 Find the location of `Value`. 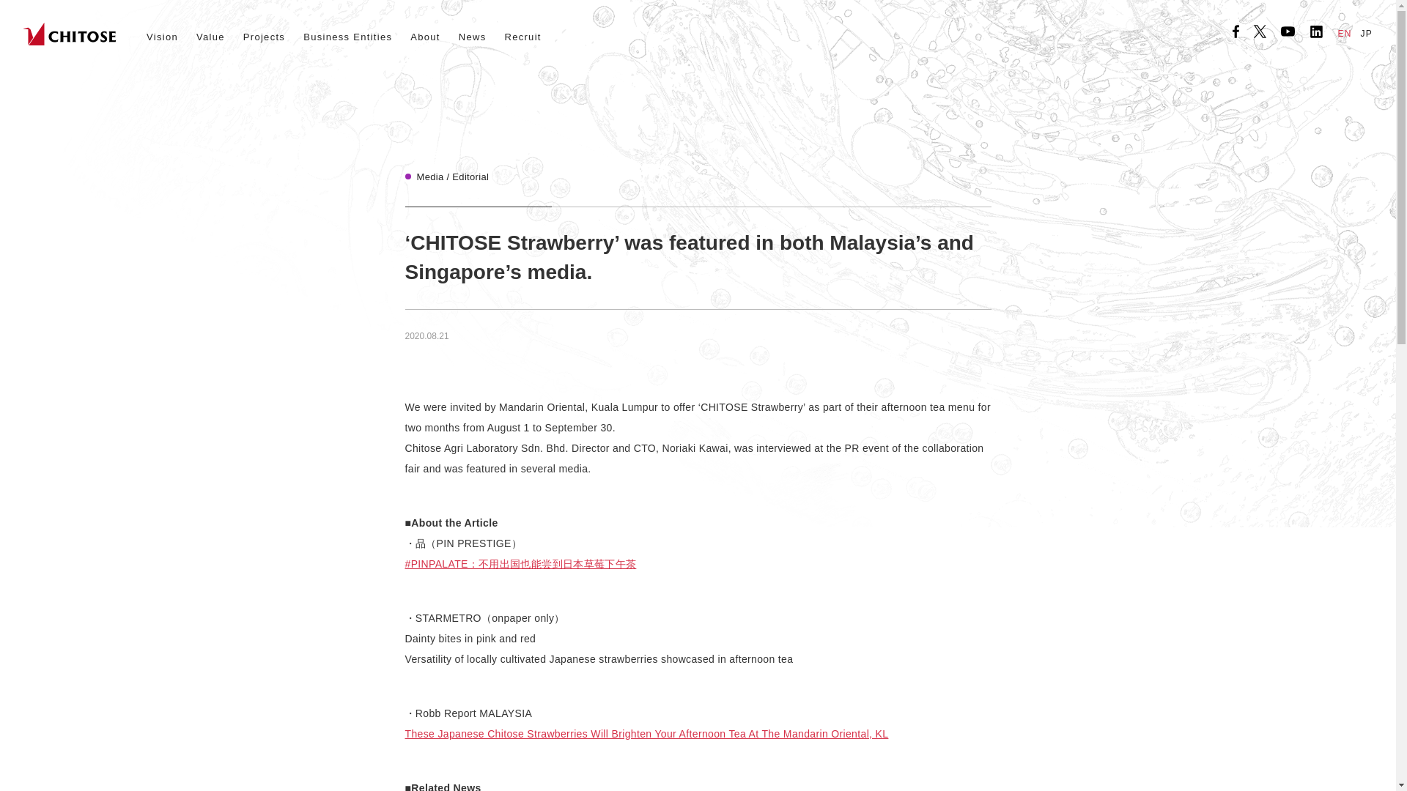

Value is located at coordinates (211, 37).